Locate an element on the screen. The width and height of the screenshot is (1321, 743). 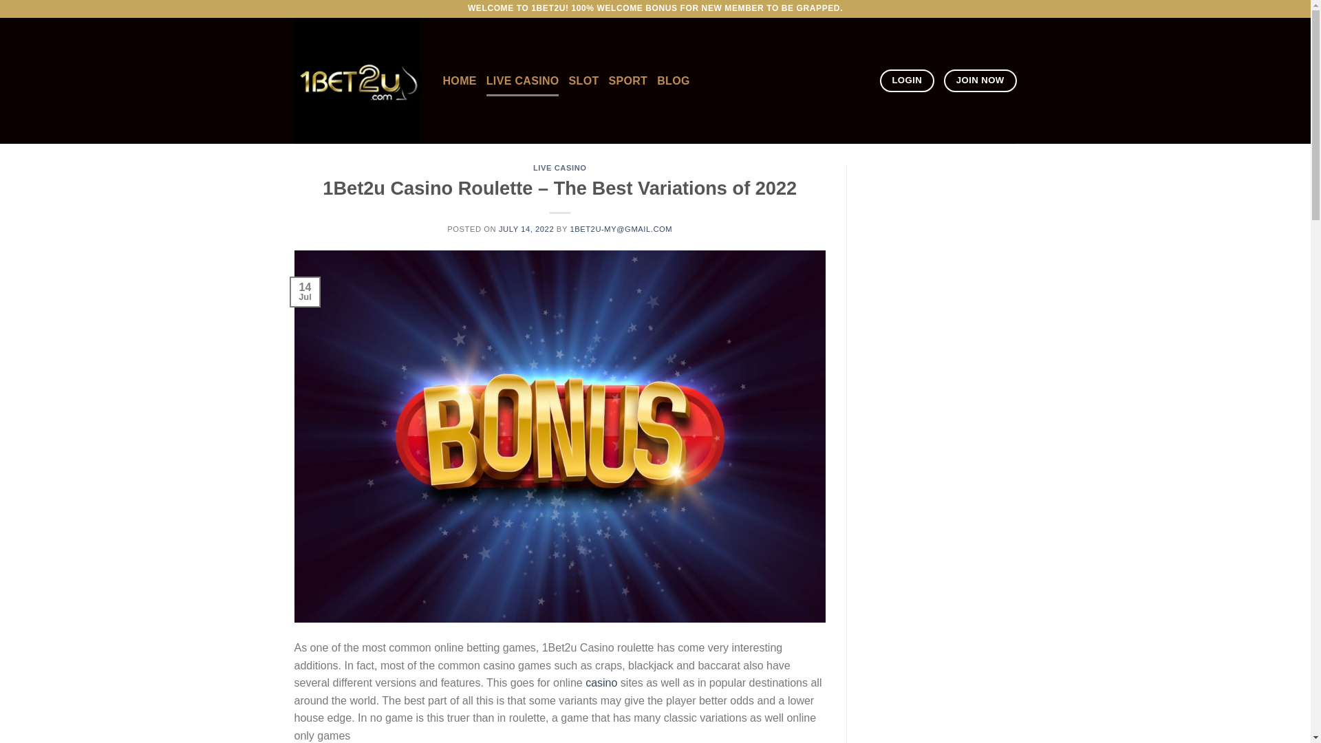
JULY 14, 2022 is located at coordinates (526, 229).